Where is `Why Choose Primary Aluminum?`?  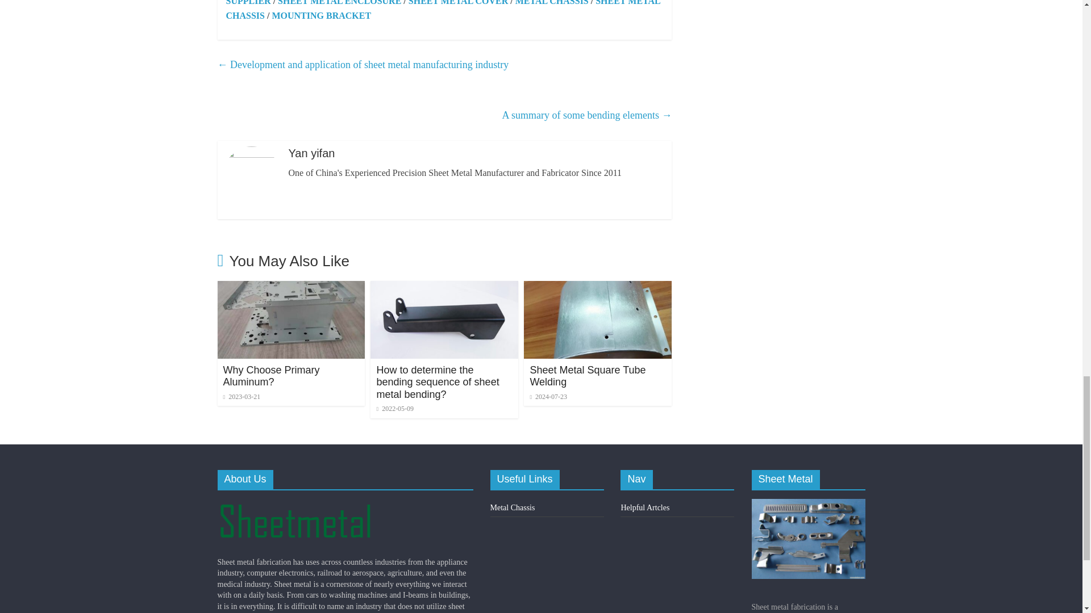
Why Choose Primary Aluminum? is located at coordinates (270, 376).